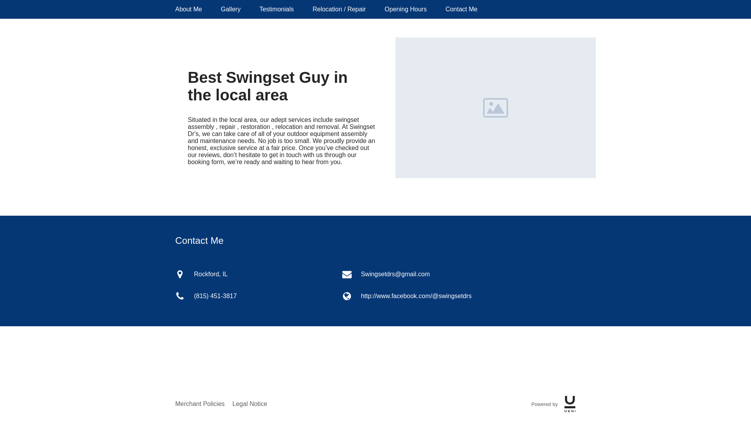  Describe the element at coordinates (250, 404) in the screenshot. I see `Legal Notice` at that location.